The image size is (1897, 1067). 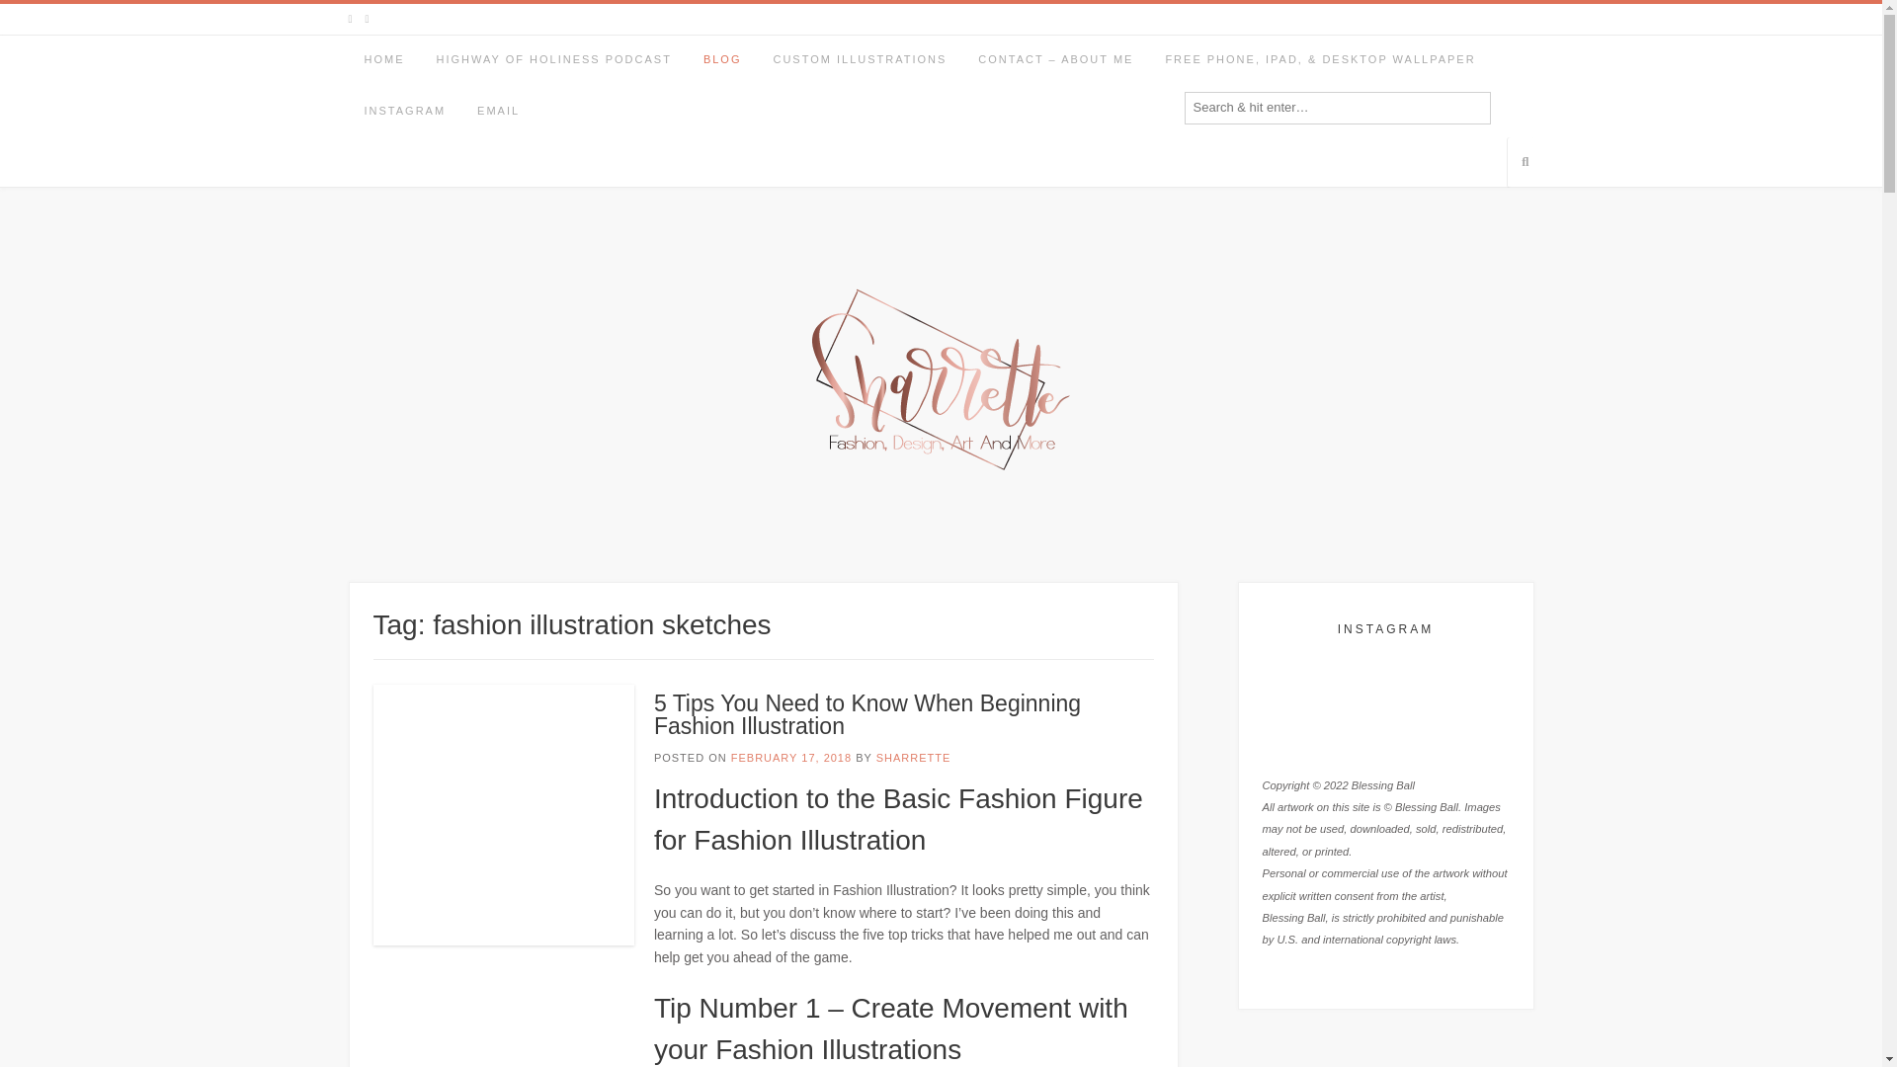 I want to click on EMAIL, so click(x=498, y=113).